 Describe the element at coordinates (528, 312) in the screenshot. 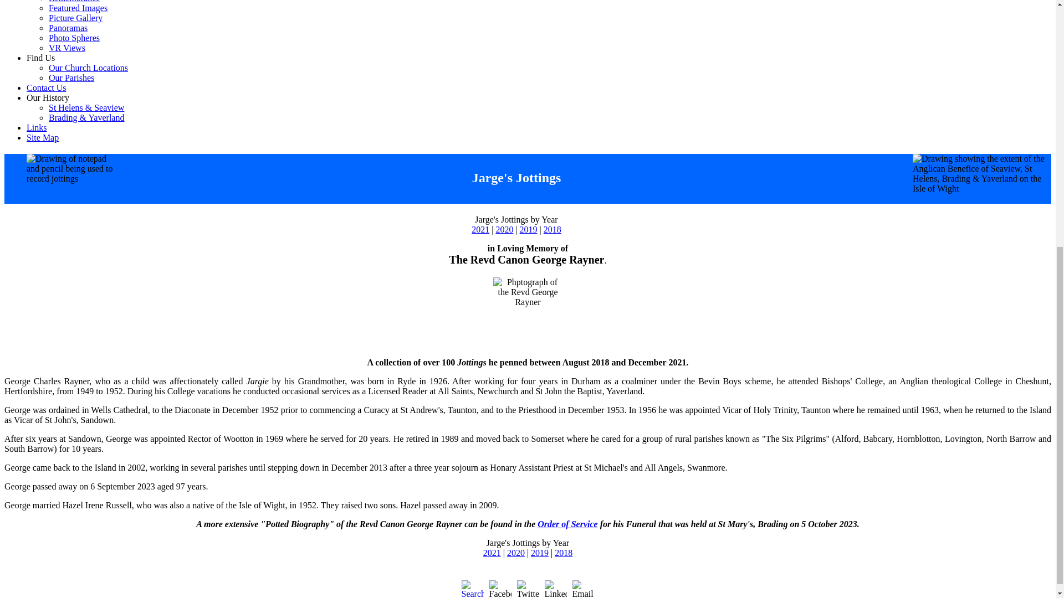

I see `Revd George Rayner` at that location.